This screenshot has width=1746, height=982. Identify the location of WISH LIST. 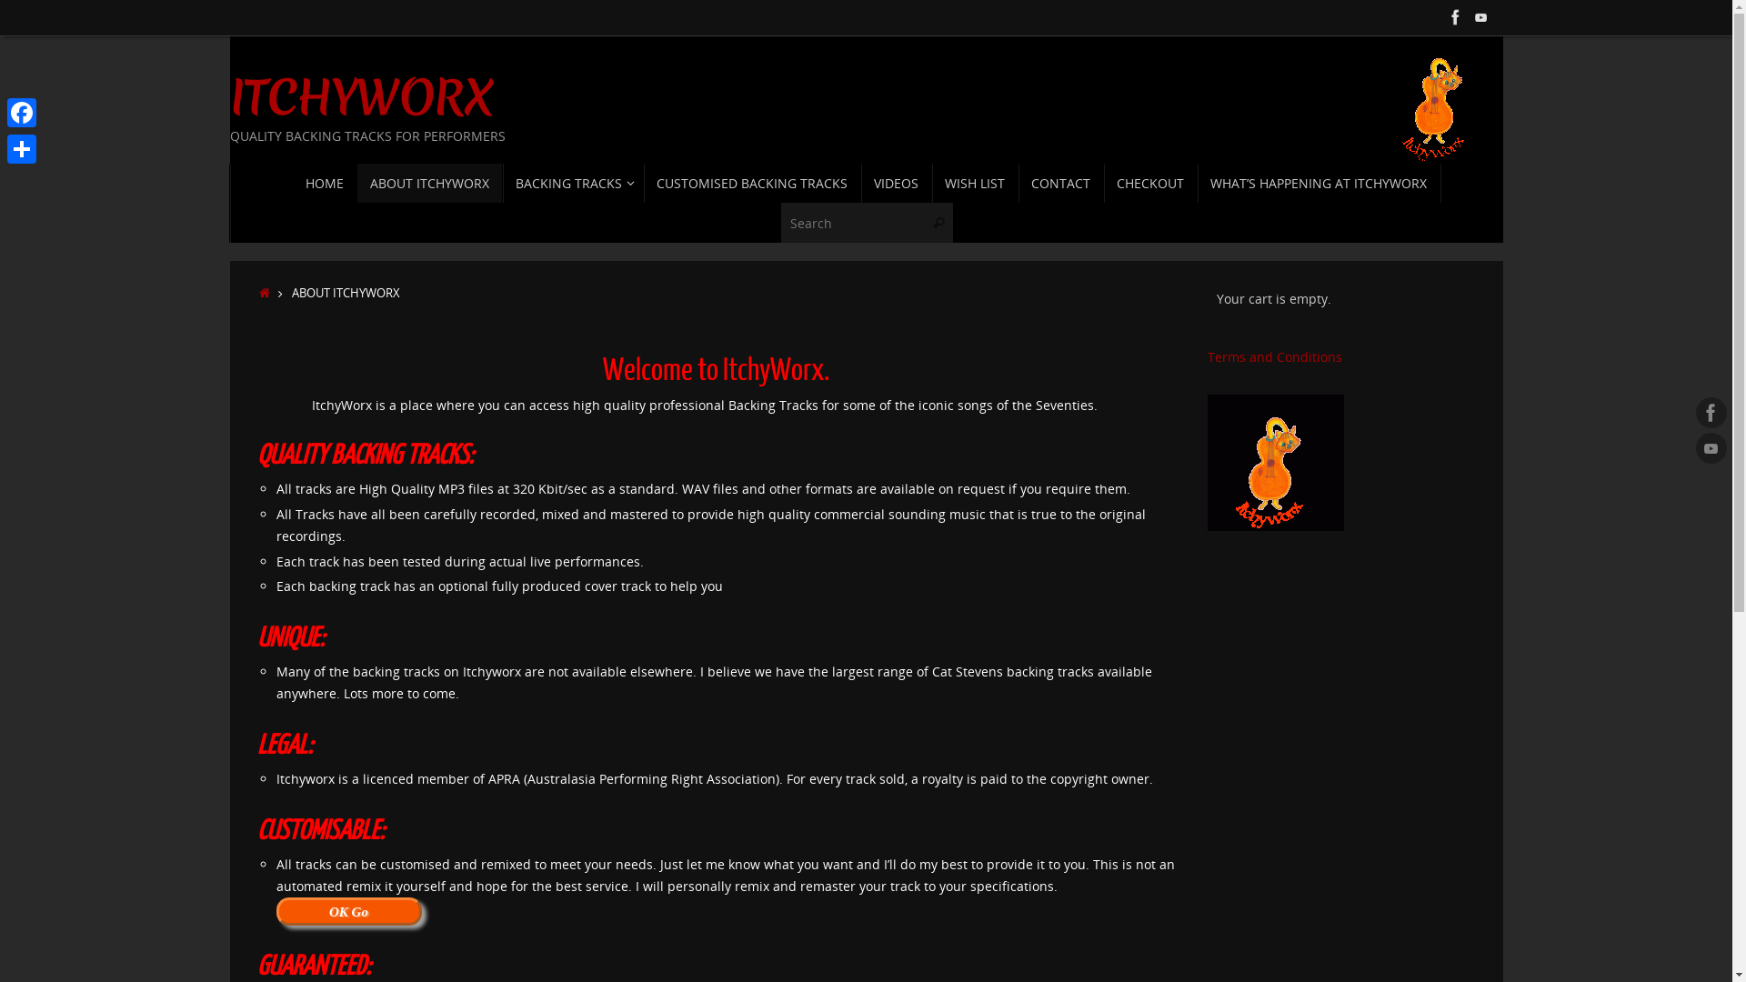
(975, 184).